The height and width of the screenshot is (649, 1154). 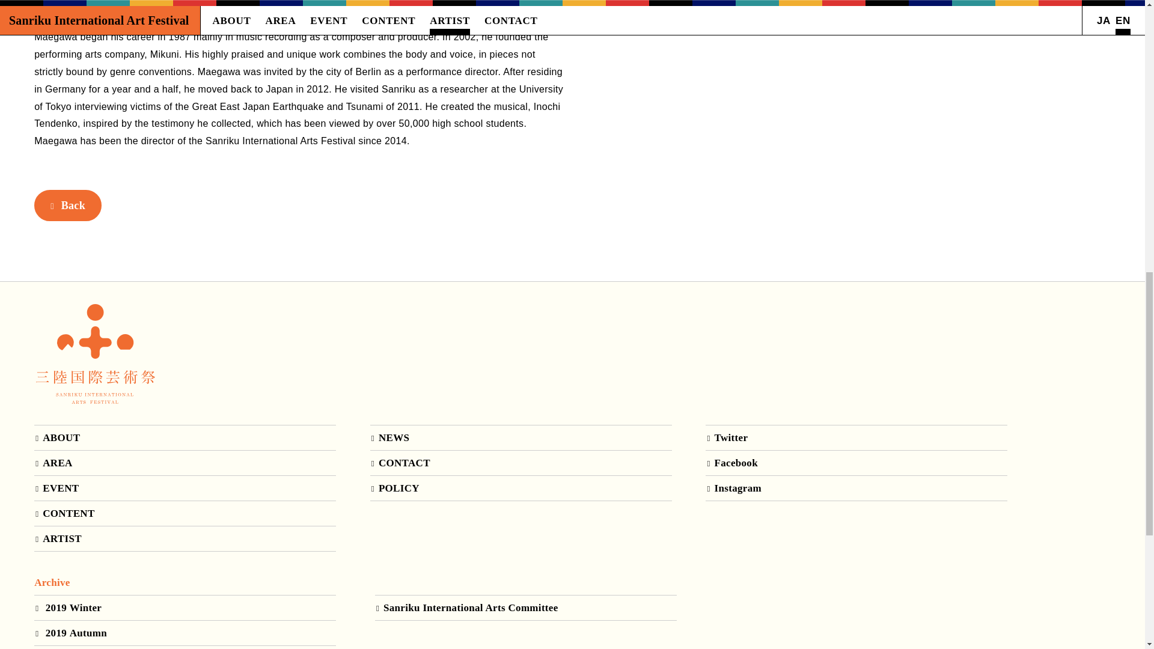 What do you see at coordinates (856, 463) in the screenshot?
I see `Facebook` at bounding box center [856, 463].